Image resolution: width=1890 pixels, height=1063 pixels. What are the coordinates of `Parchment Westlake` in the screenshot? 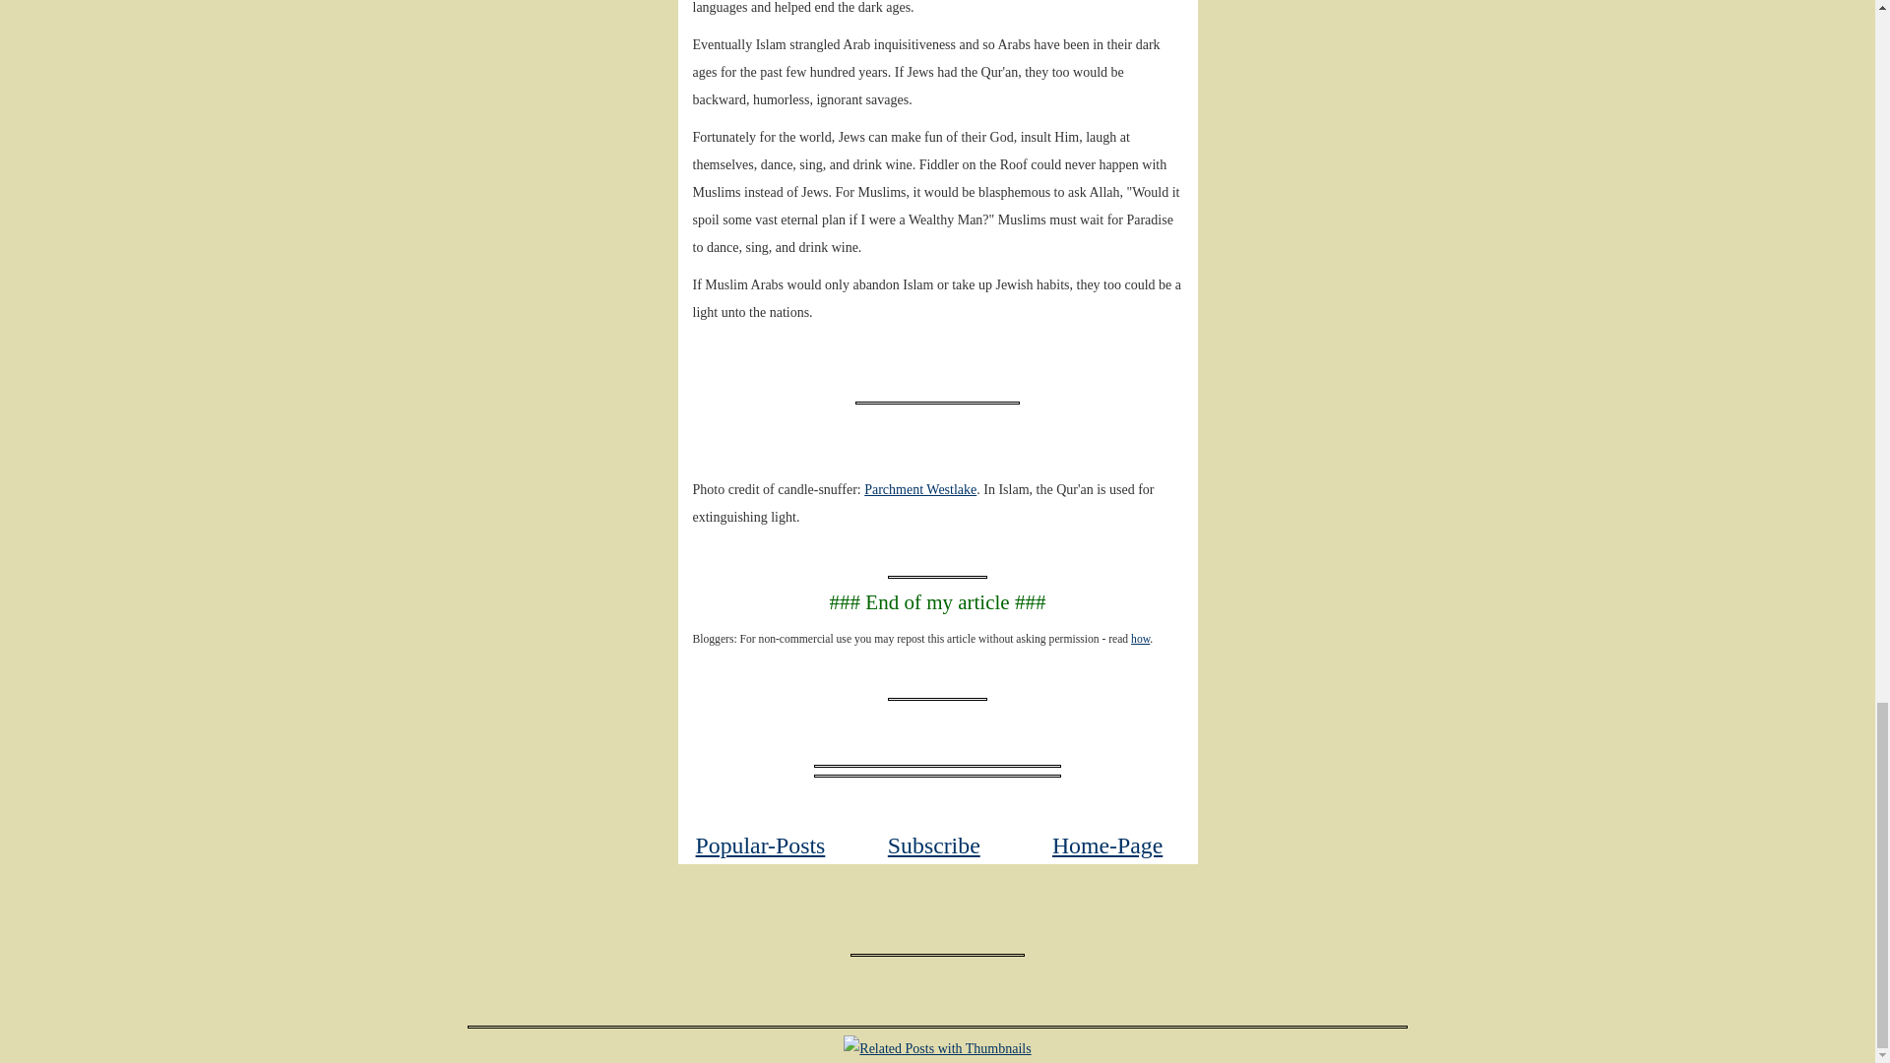 It's located at (919, 490).